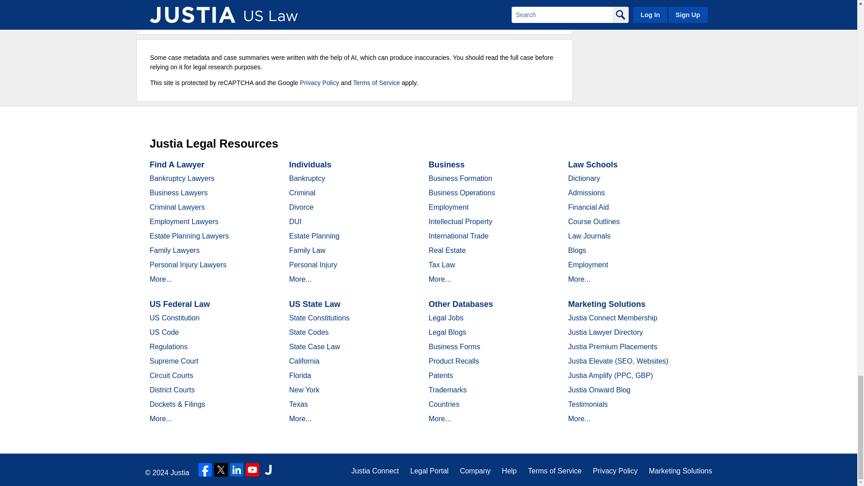  I want to click on Twitter, so click(221, 470).